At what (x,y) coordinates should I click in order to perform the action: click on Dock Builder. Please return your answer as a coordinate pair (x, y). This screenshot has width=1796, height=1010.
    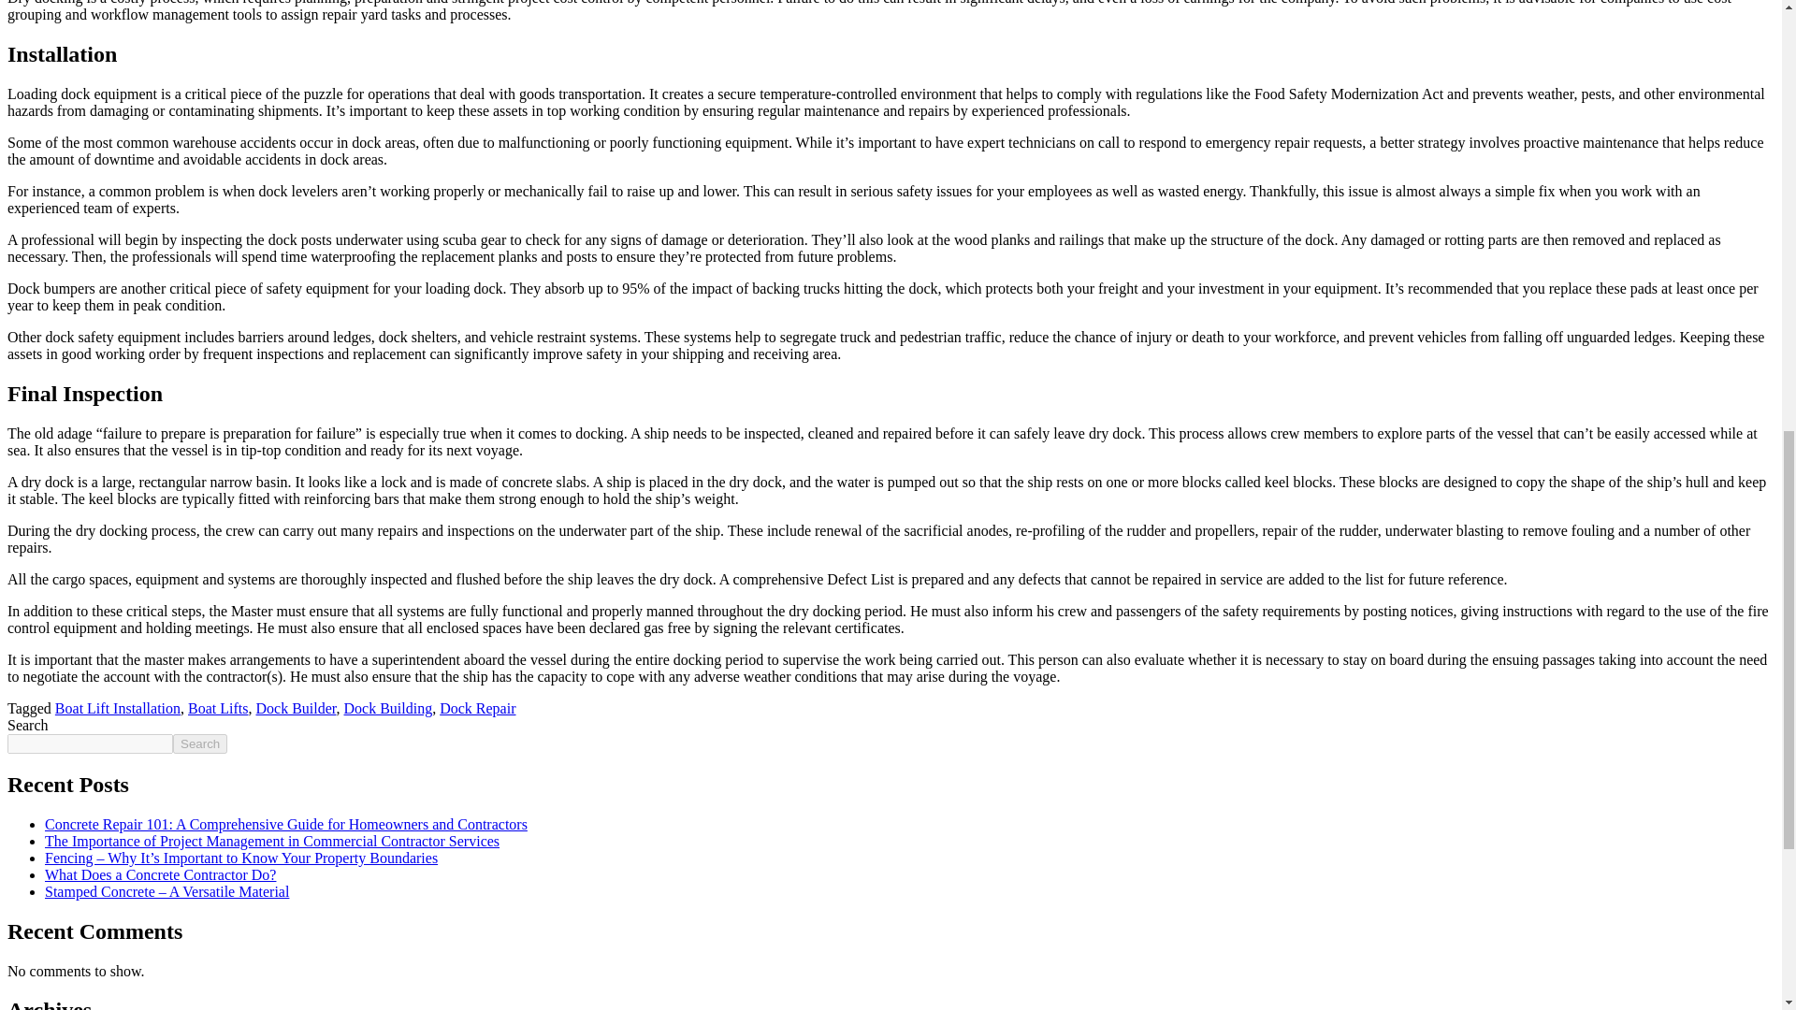
    Looking at the image, I should click on (297, 708).